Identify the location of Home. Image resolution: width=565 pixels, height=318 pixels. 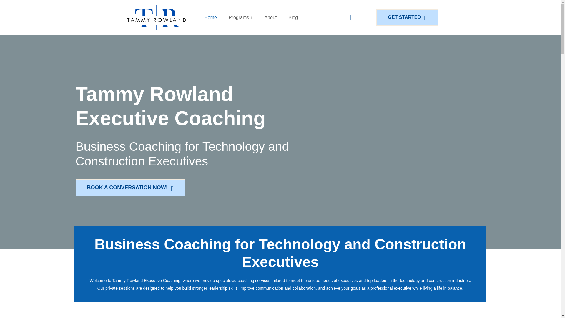
(210, 18).